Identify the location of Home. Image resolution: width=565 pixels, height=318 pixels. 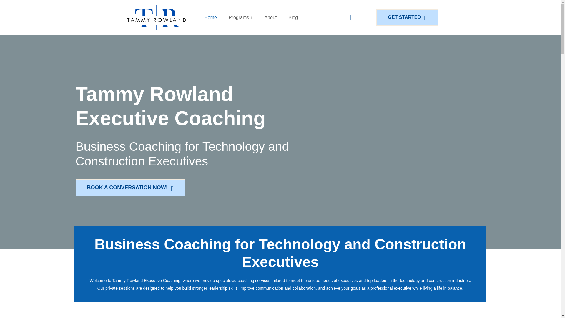
(210, 18).